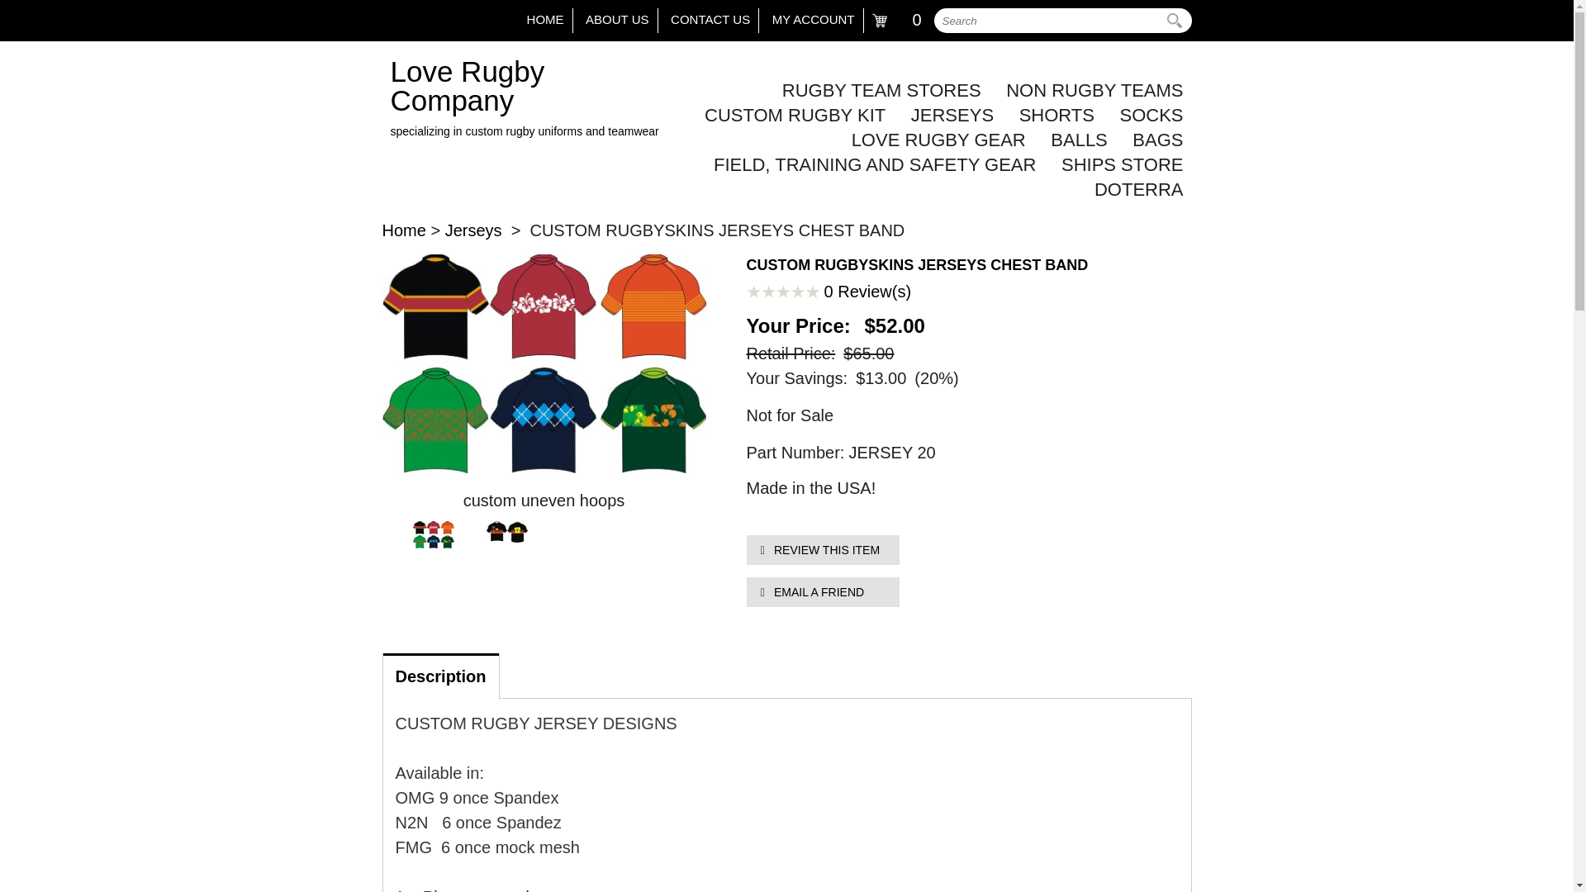 This screenshot has width=1586, height=892. What do you see at coordinates (899, 20) in the screenshot?
I see `0` at bounding box center [899, 20].